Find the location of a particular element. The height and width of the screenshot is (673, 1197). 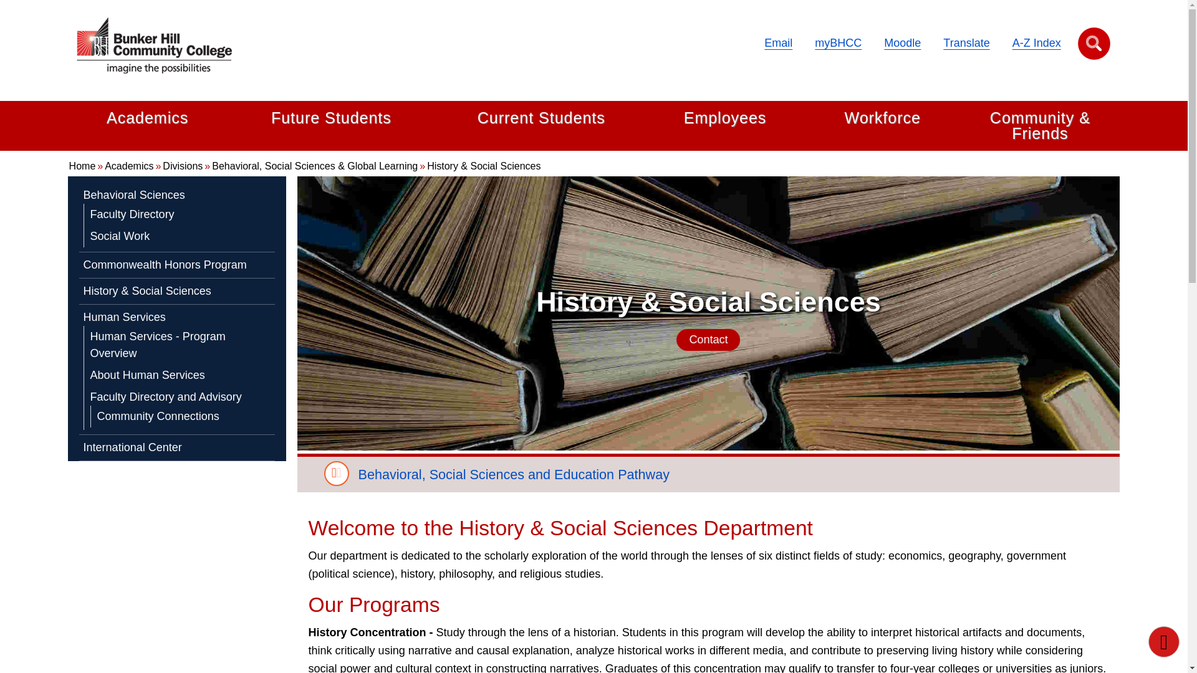

Email is located at coordinates (778, 42).